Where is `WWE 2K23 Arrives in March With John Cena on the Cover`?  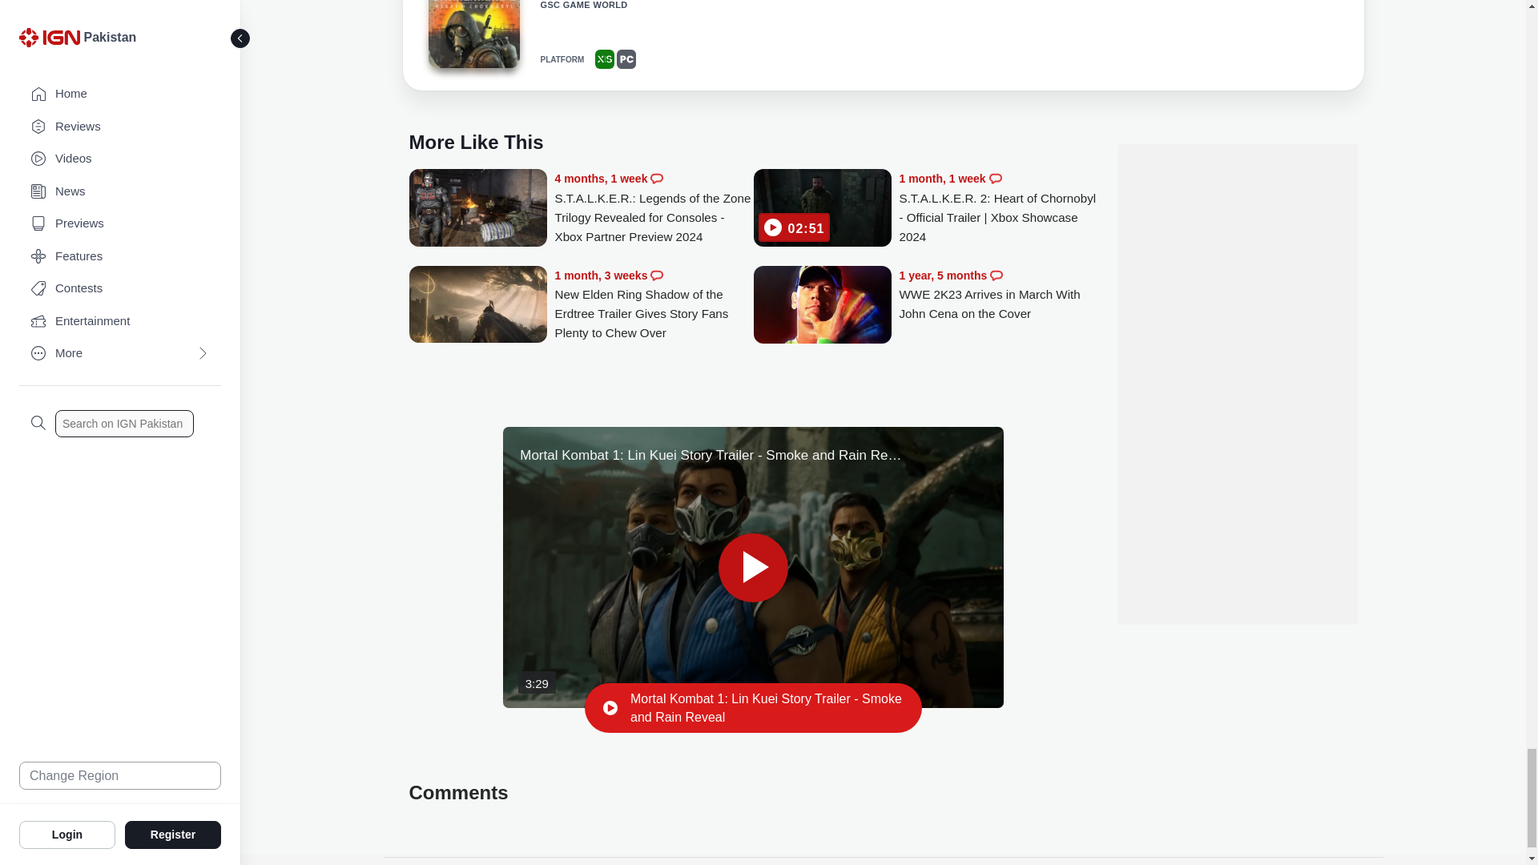
WWE 2K23 Arrives in March With John Cena on the Cover is located at coordinates (822, 306).